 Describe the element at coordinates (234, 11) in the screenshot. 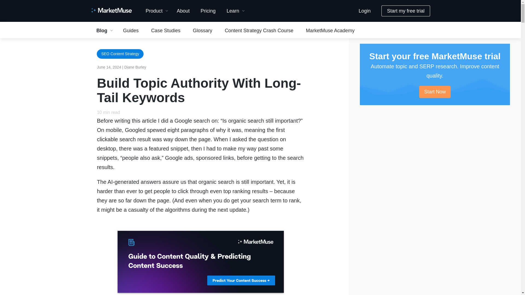

I see `Learn` at that location.